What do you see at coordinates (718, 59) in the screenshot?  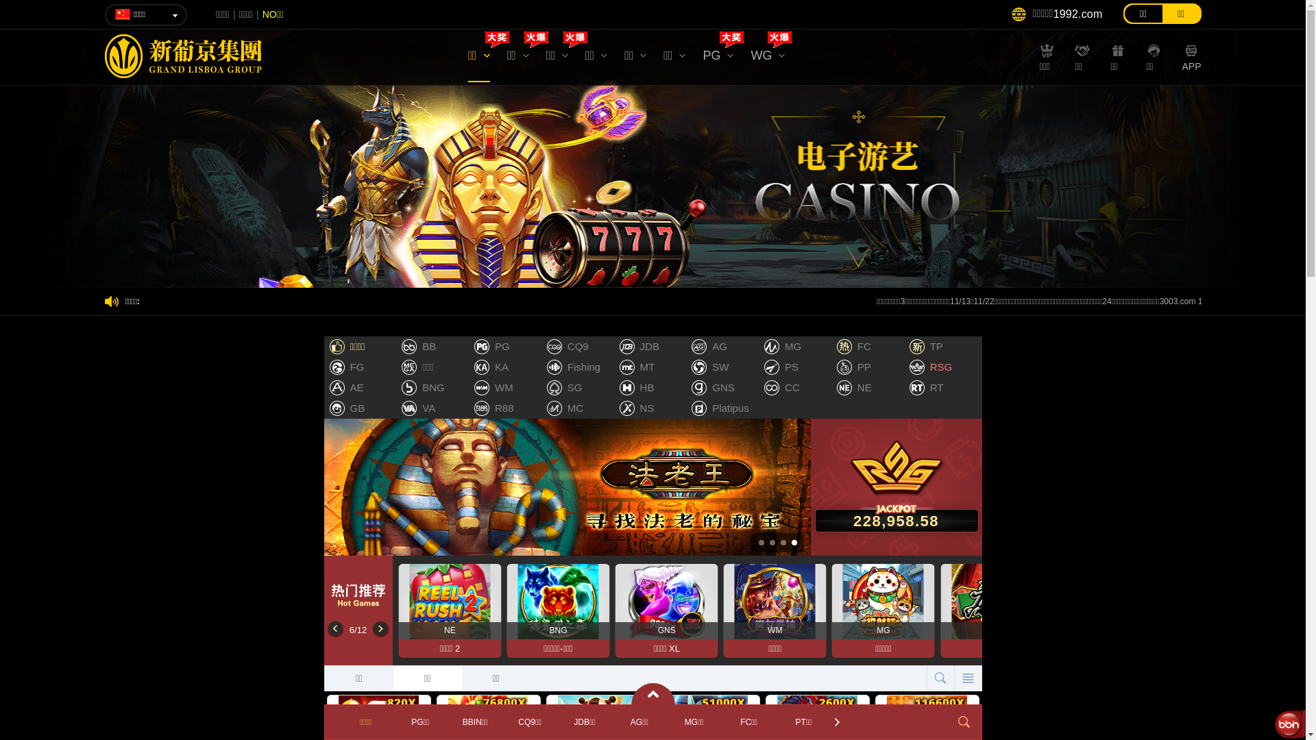 I see `PG` at bounding box center [718, 59].